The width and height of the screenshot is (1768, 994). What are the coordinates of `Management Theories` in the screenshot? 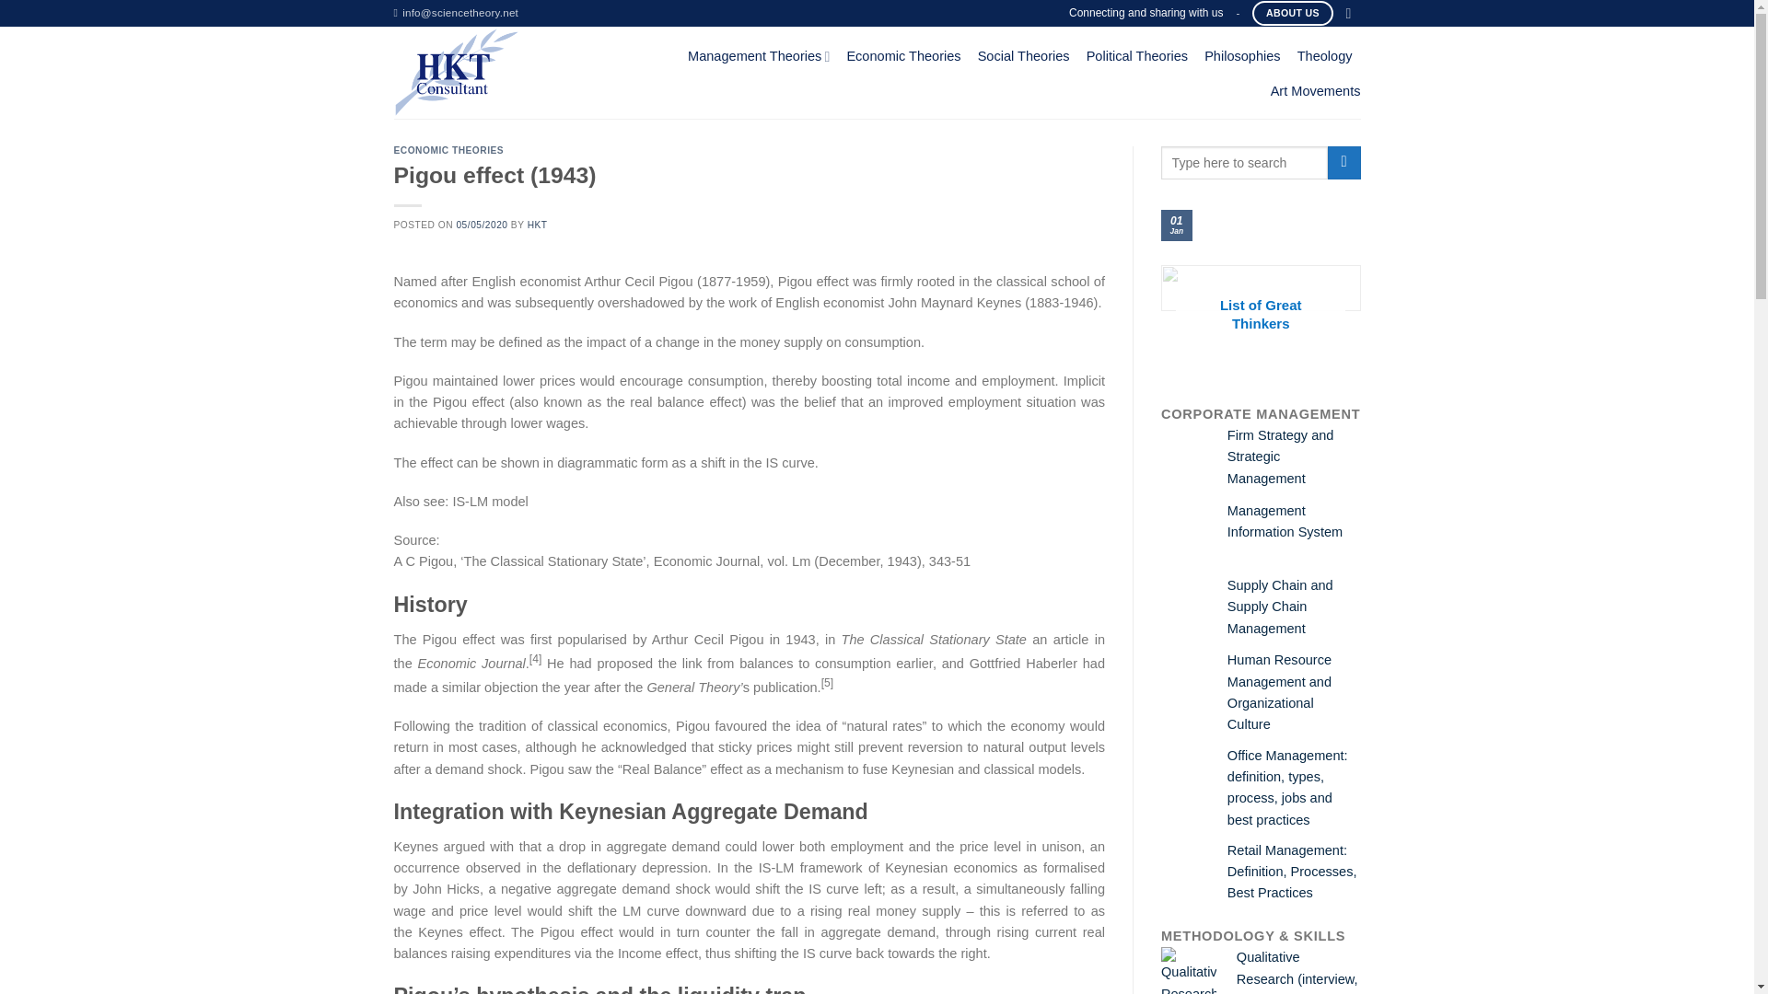 It's located at (758, 57).